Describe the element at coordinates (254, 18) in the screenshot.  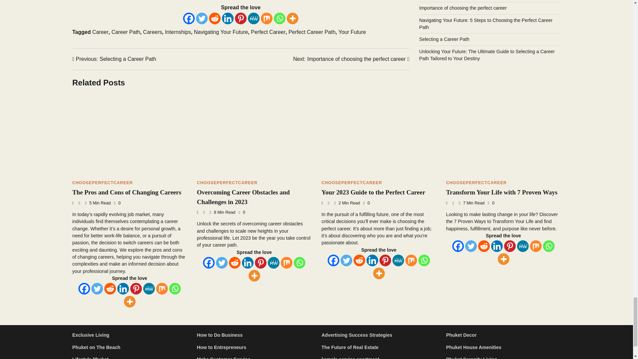
I see `MeWe` at that location.